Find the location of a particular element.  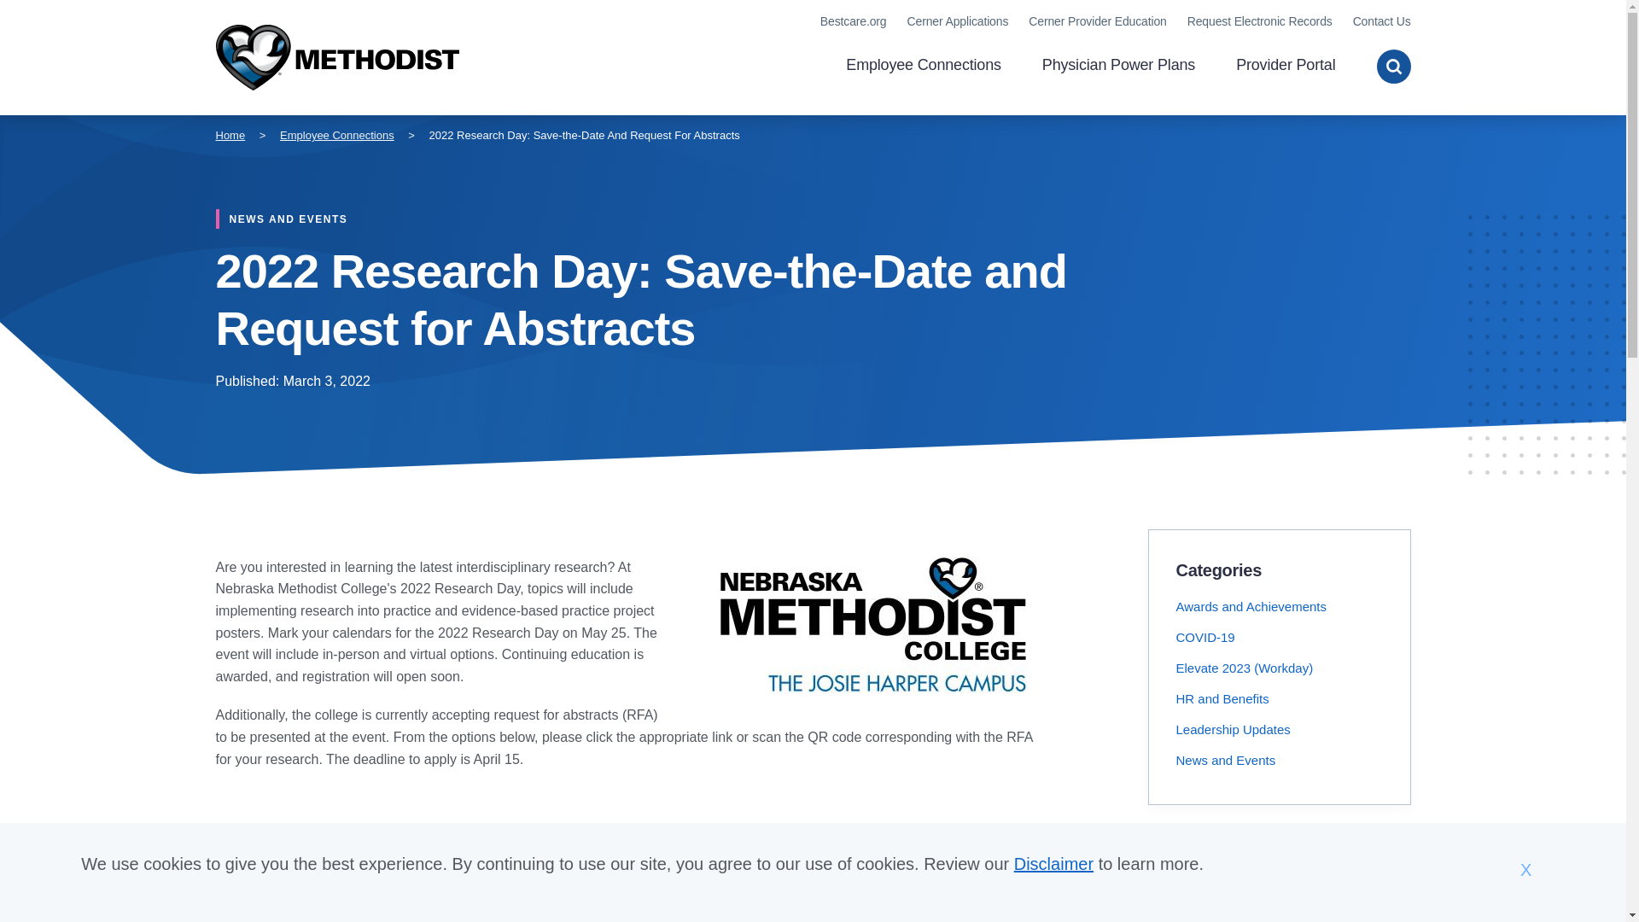

Employee Connections is located at coordinates (337, 135).